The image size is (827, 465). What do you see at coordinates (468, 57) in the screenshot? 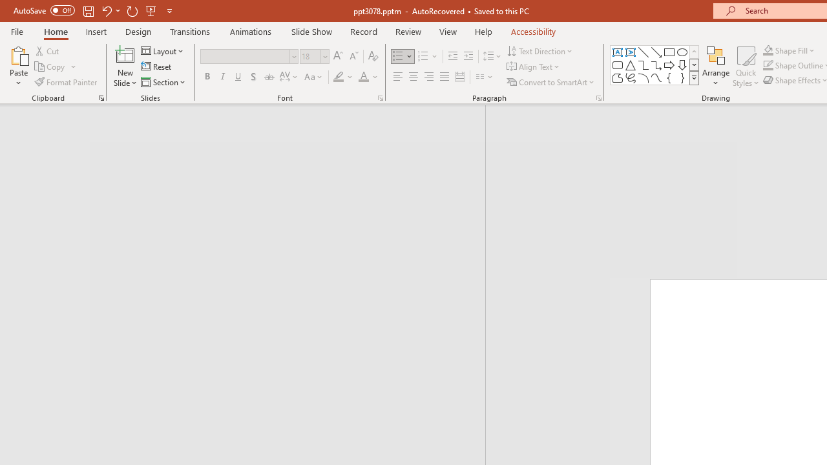
I see `Increase Indent` at bounding box center [468, 57].